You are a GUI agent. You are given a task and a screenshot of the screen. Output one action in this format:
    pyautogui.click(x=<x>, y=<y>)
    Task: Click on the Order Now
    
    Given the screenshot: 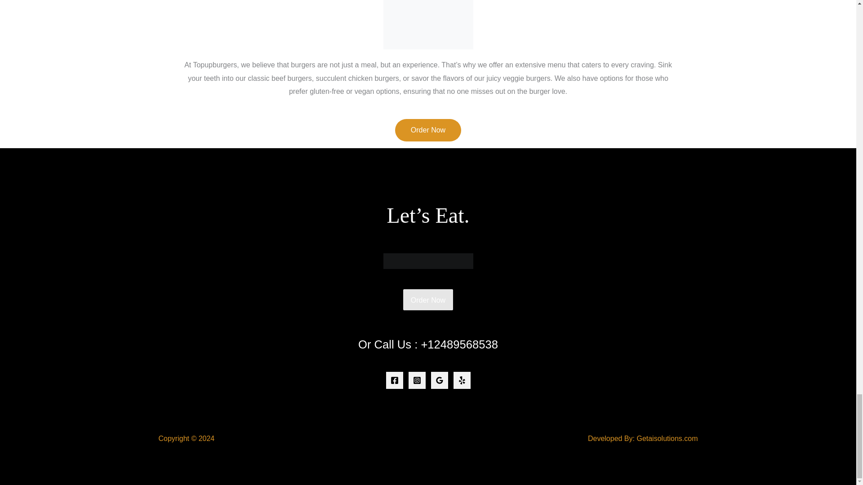 What is the action you would take?
    pyautogui.click(x=428, y=130)
    